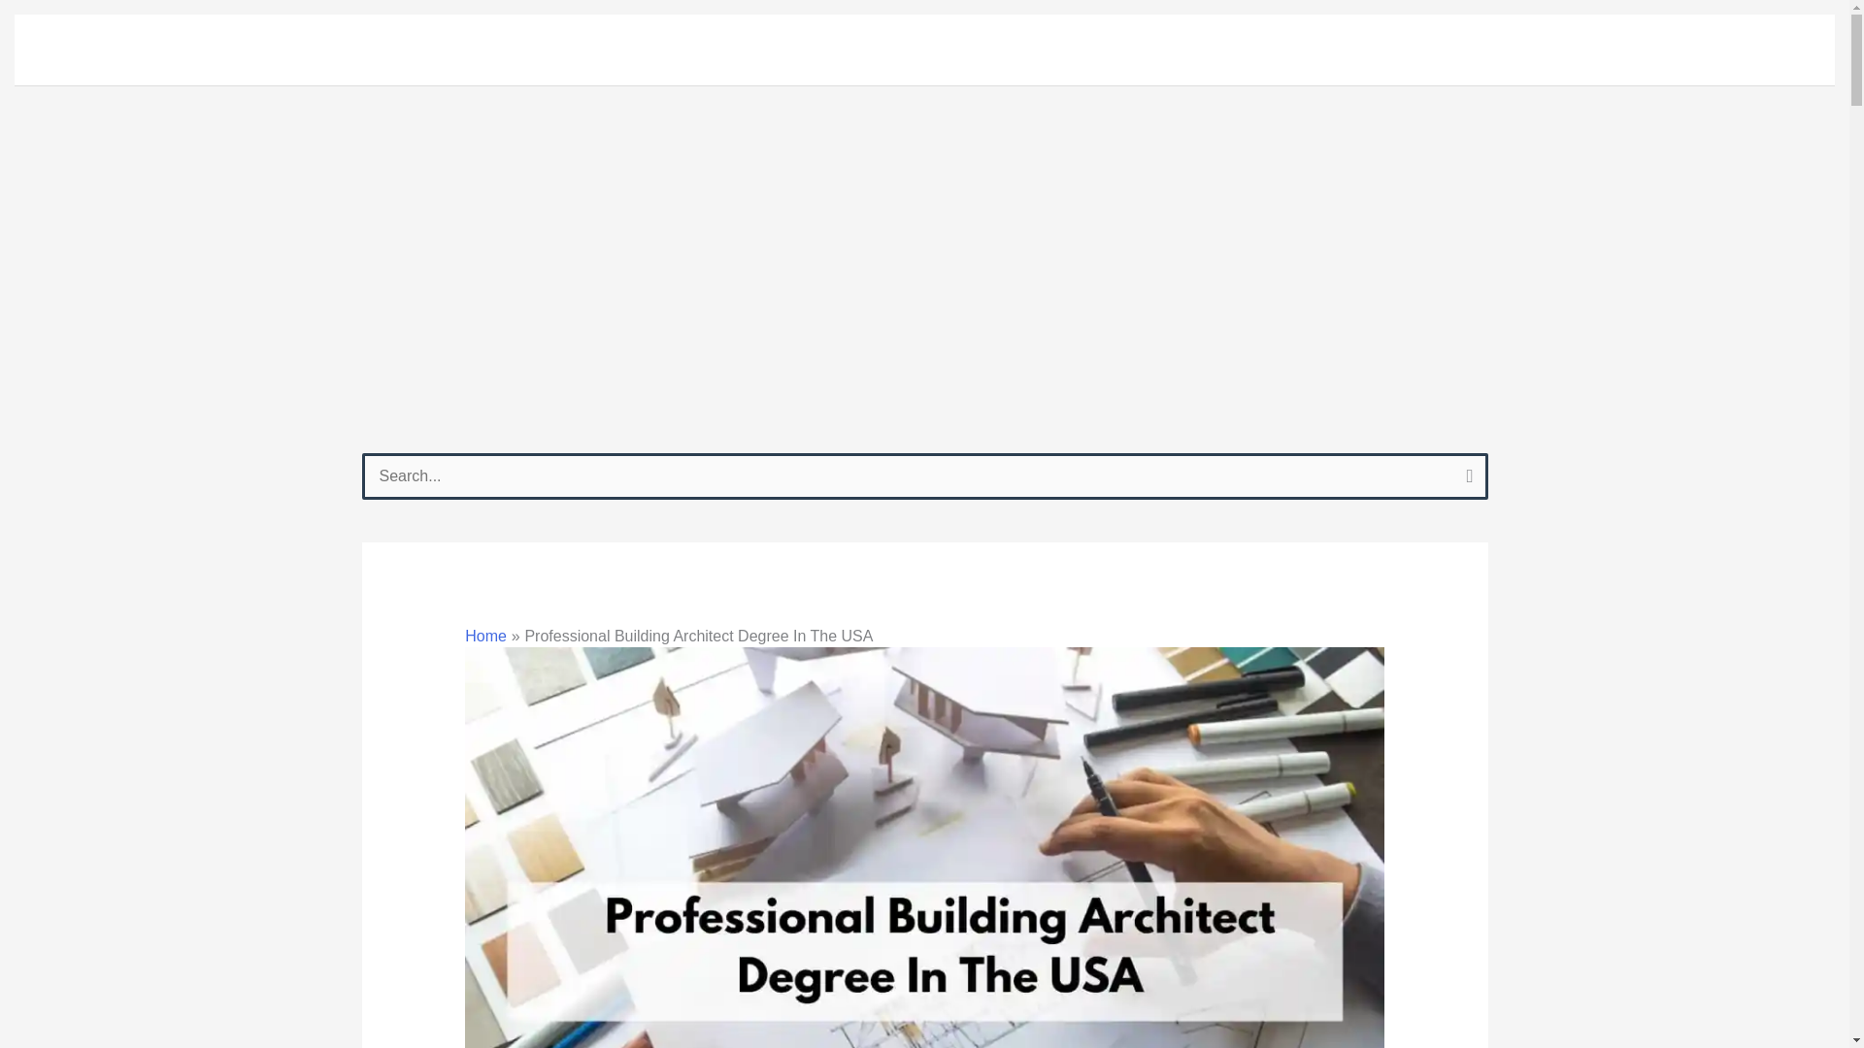  I want to click on Civil Engg, so click(1375, 50).